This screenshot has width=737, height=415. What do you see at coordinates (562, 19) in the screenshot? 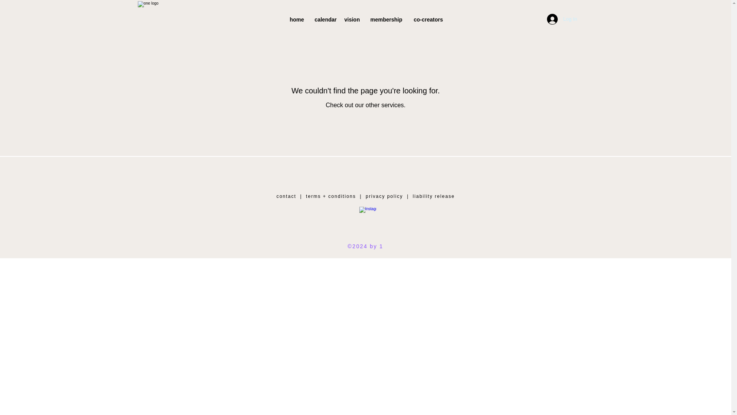
I see `Log In` at bounding box center [562, 19].